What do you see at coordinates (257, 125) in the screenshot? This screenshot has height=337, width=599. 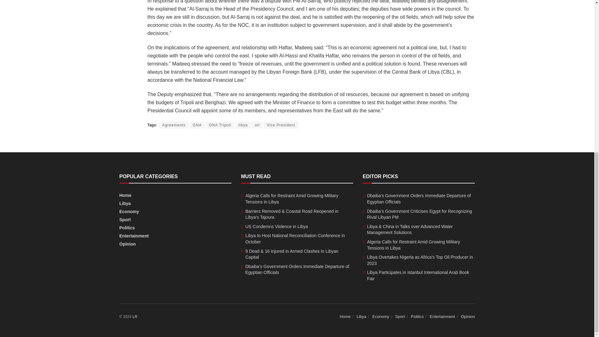 I see `oil` at bounding box center [257, 125].